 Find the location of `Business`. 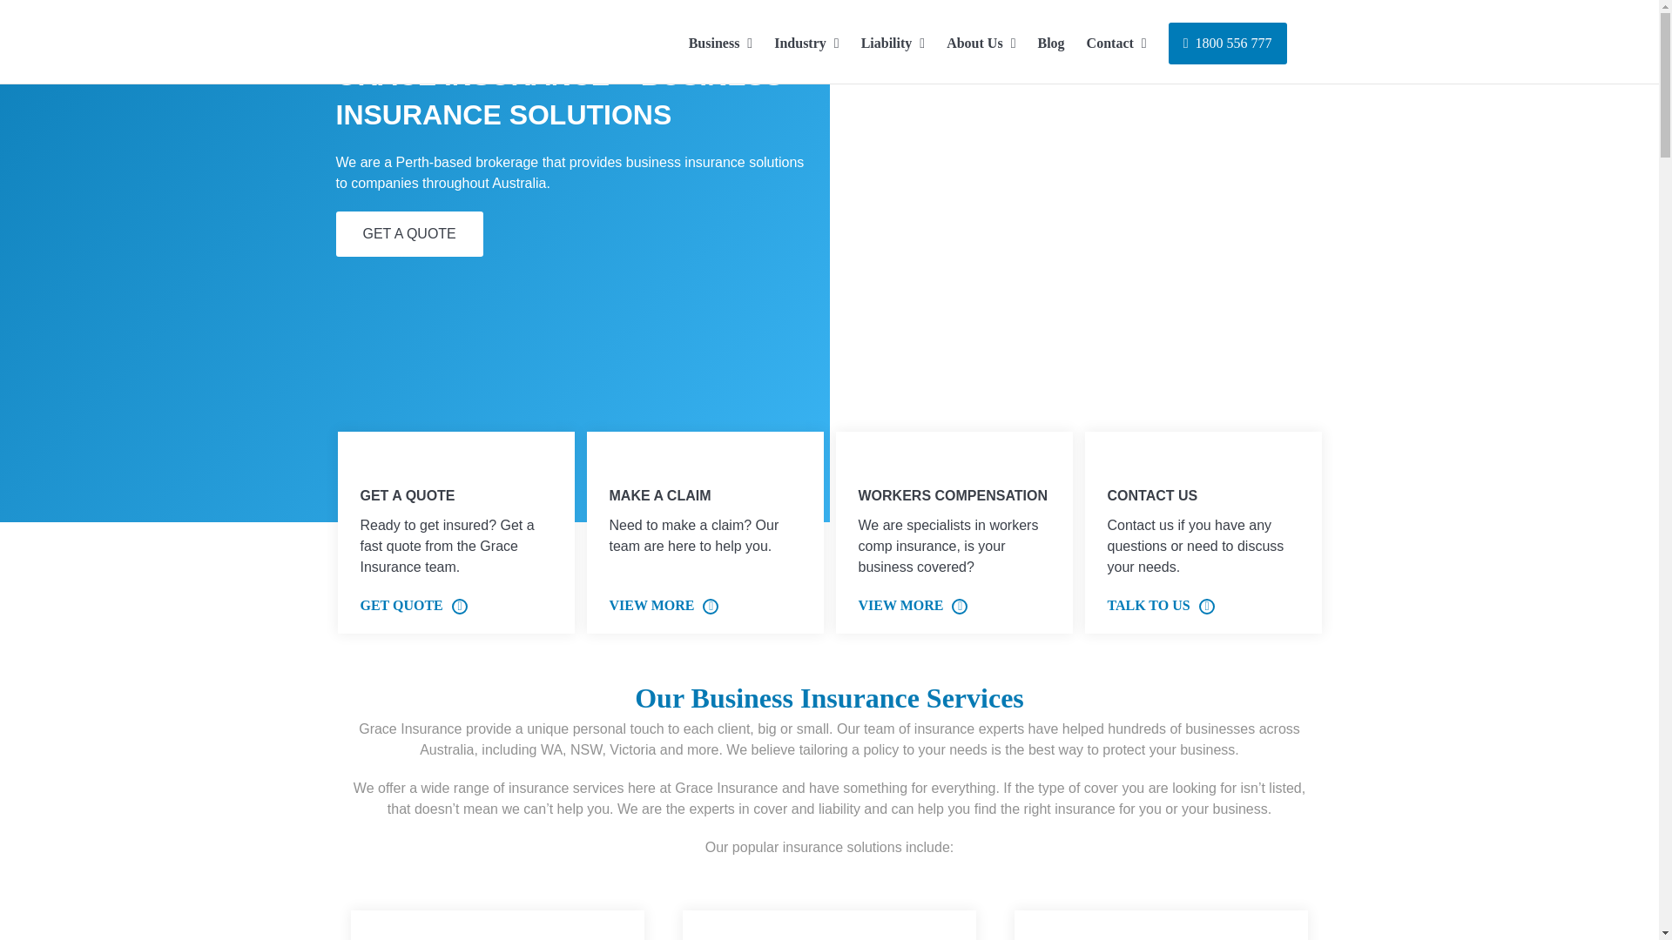

Business is located at coordinates (721, 42).